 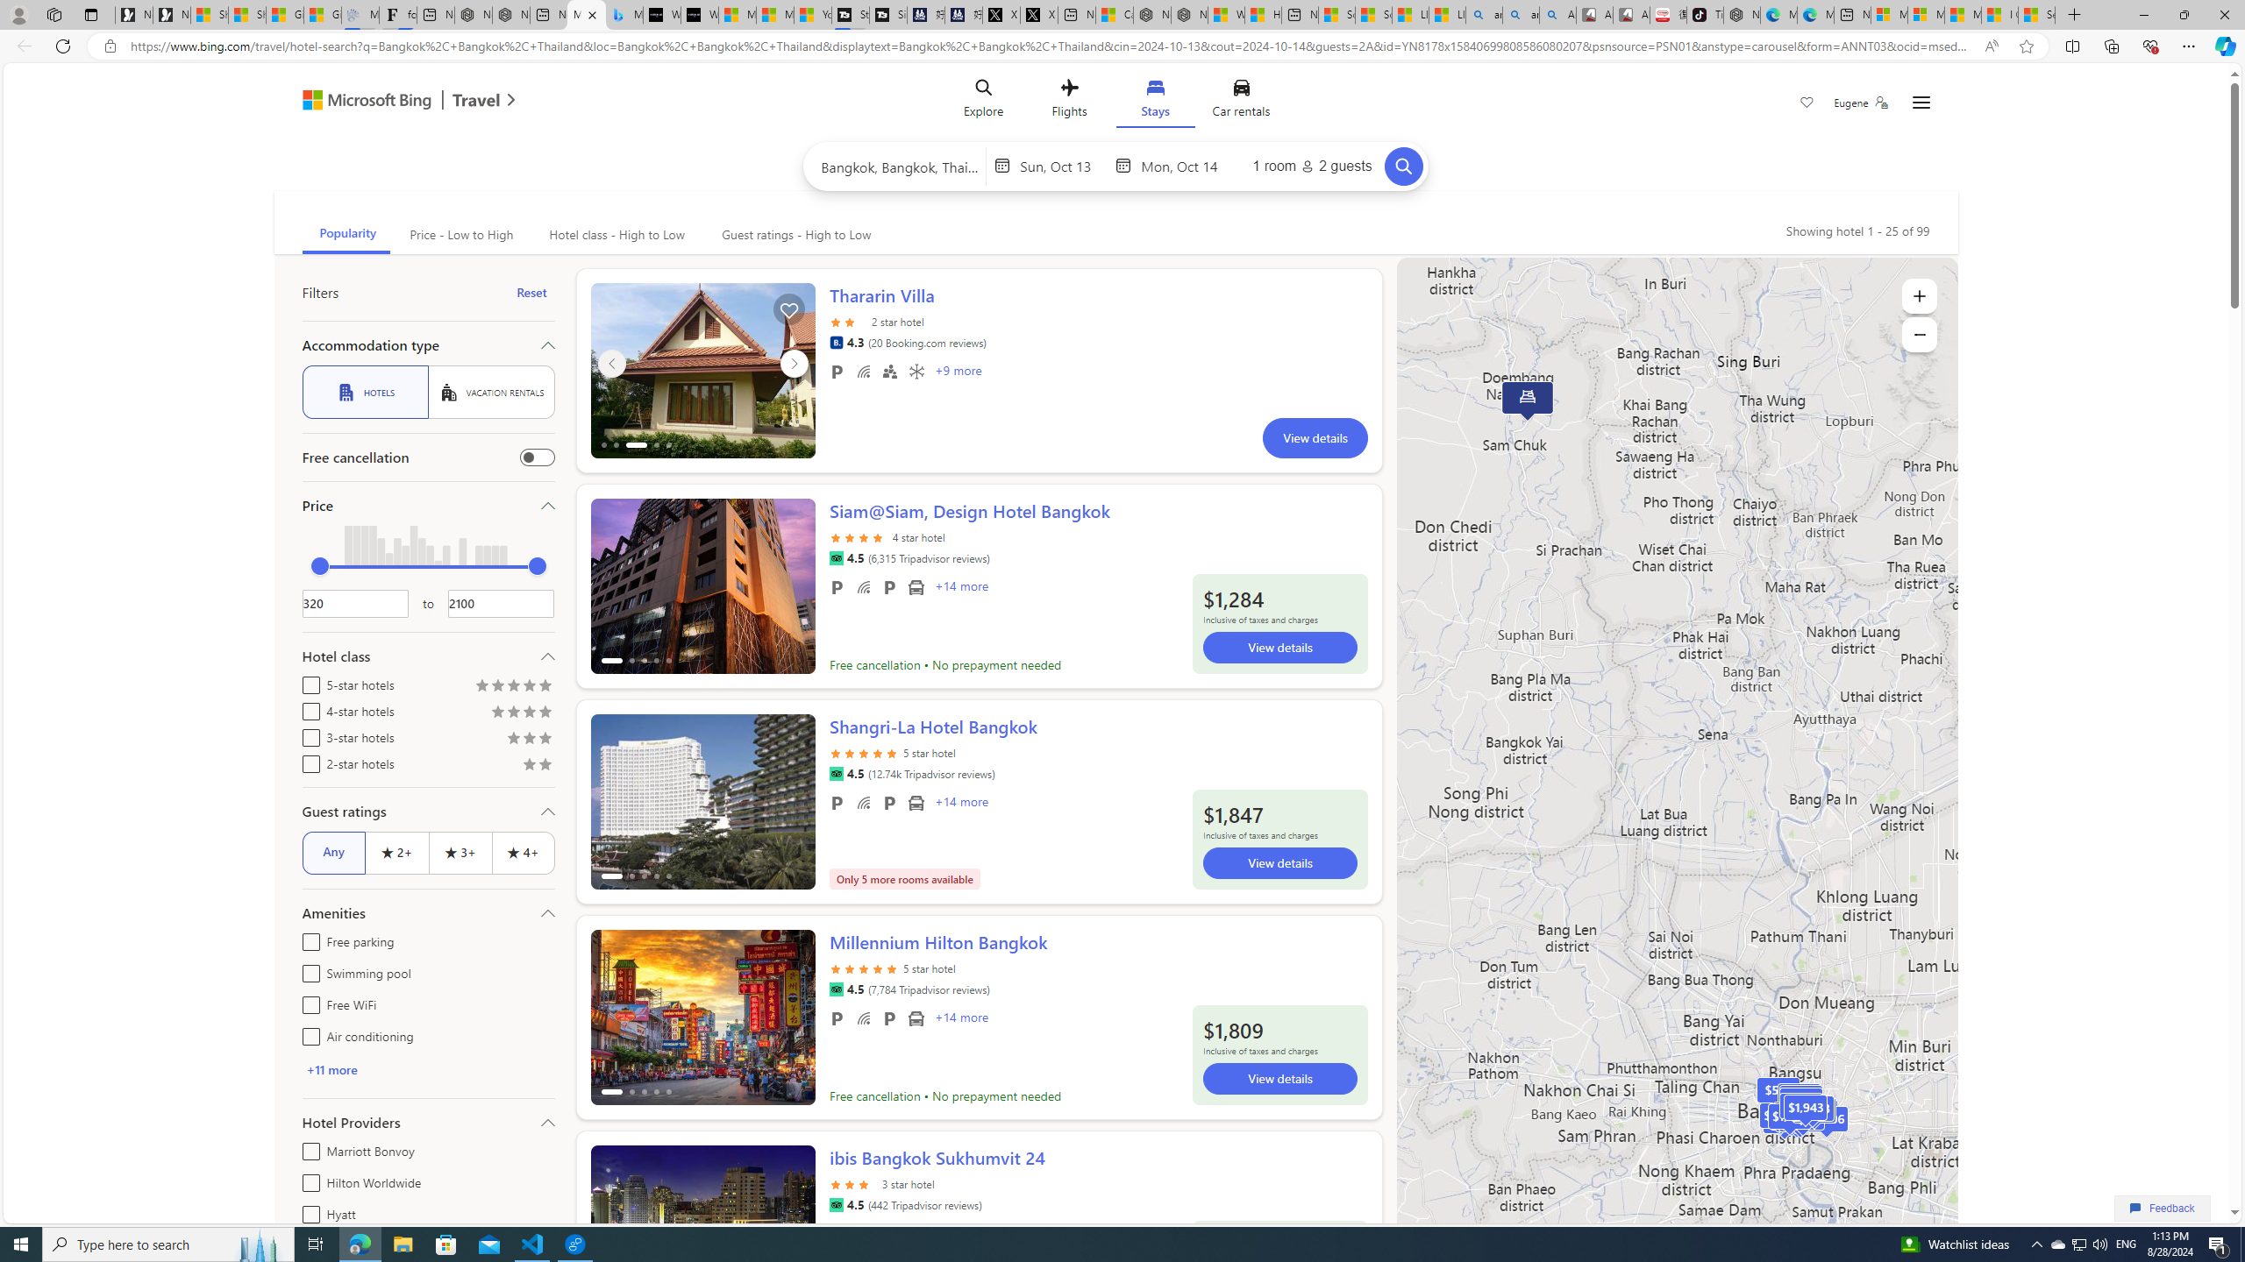 I want to click on +14 More Amenities, so click(x=960, y=1019).